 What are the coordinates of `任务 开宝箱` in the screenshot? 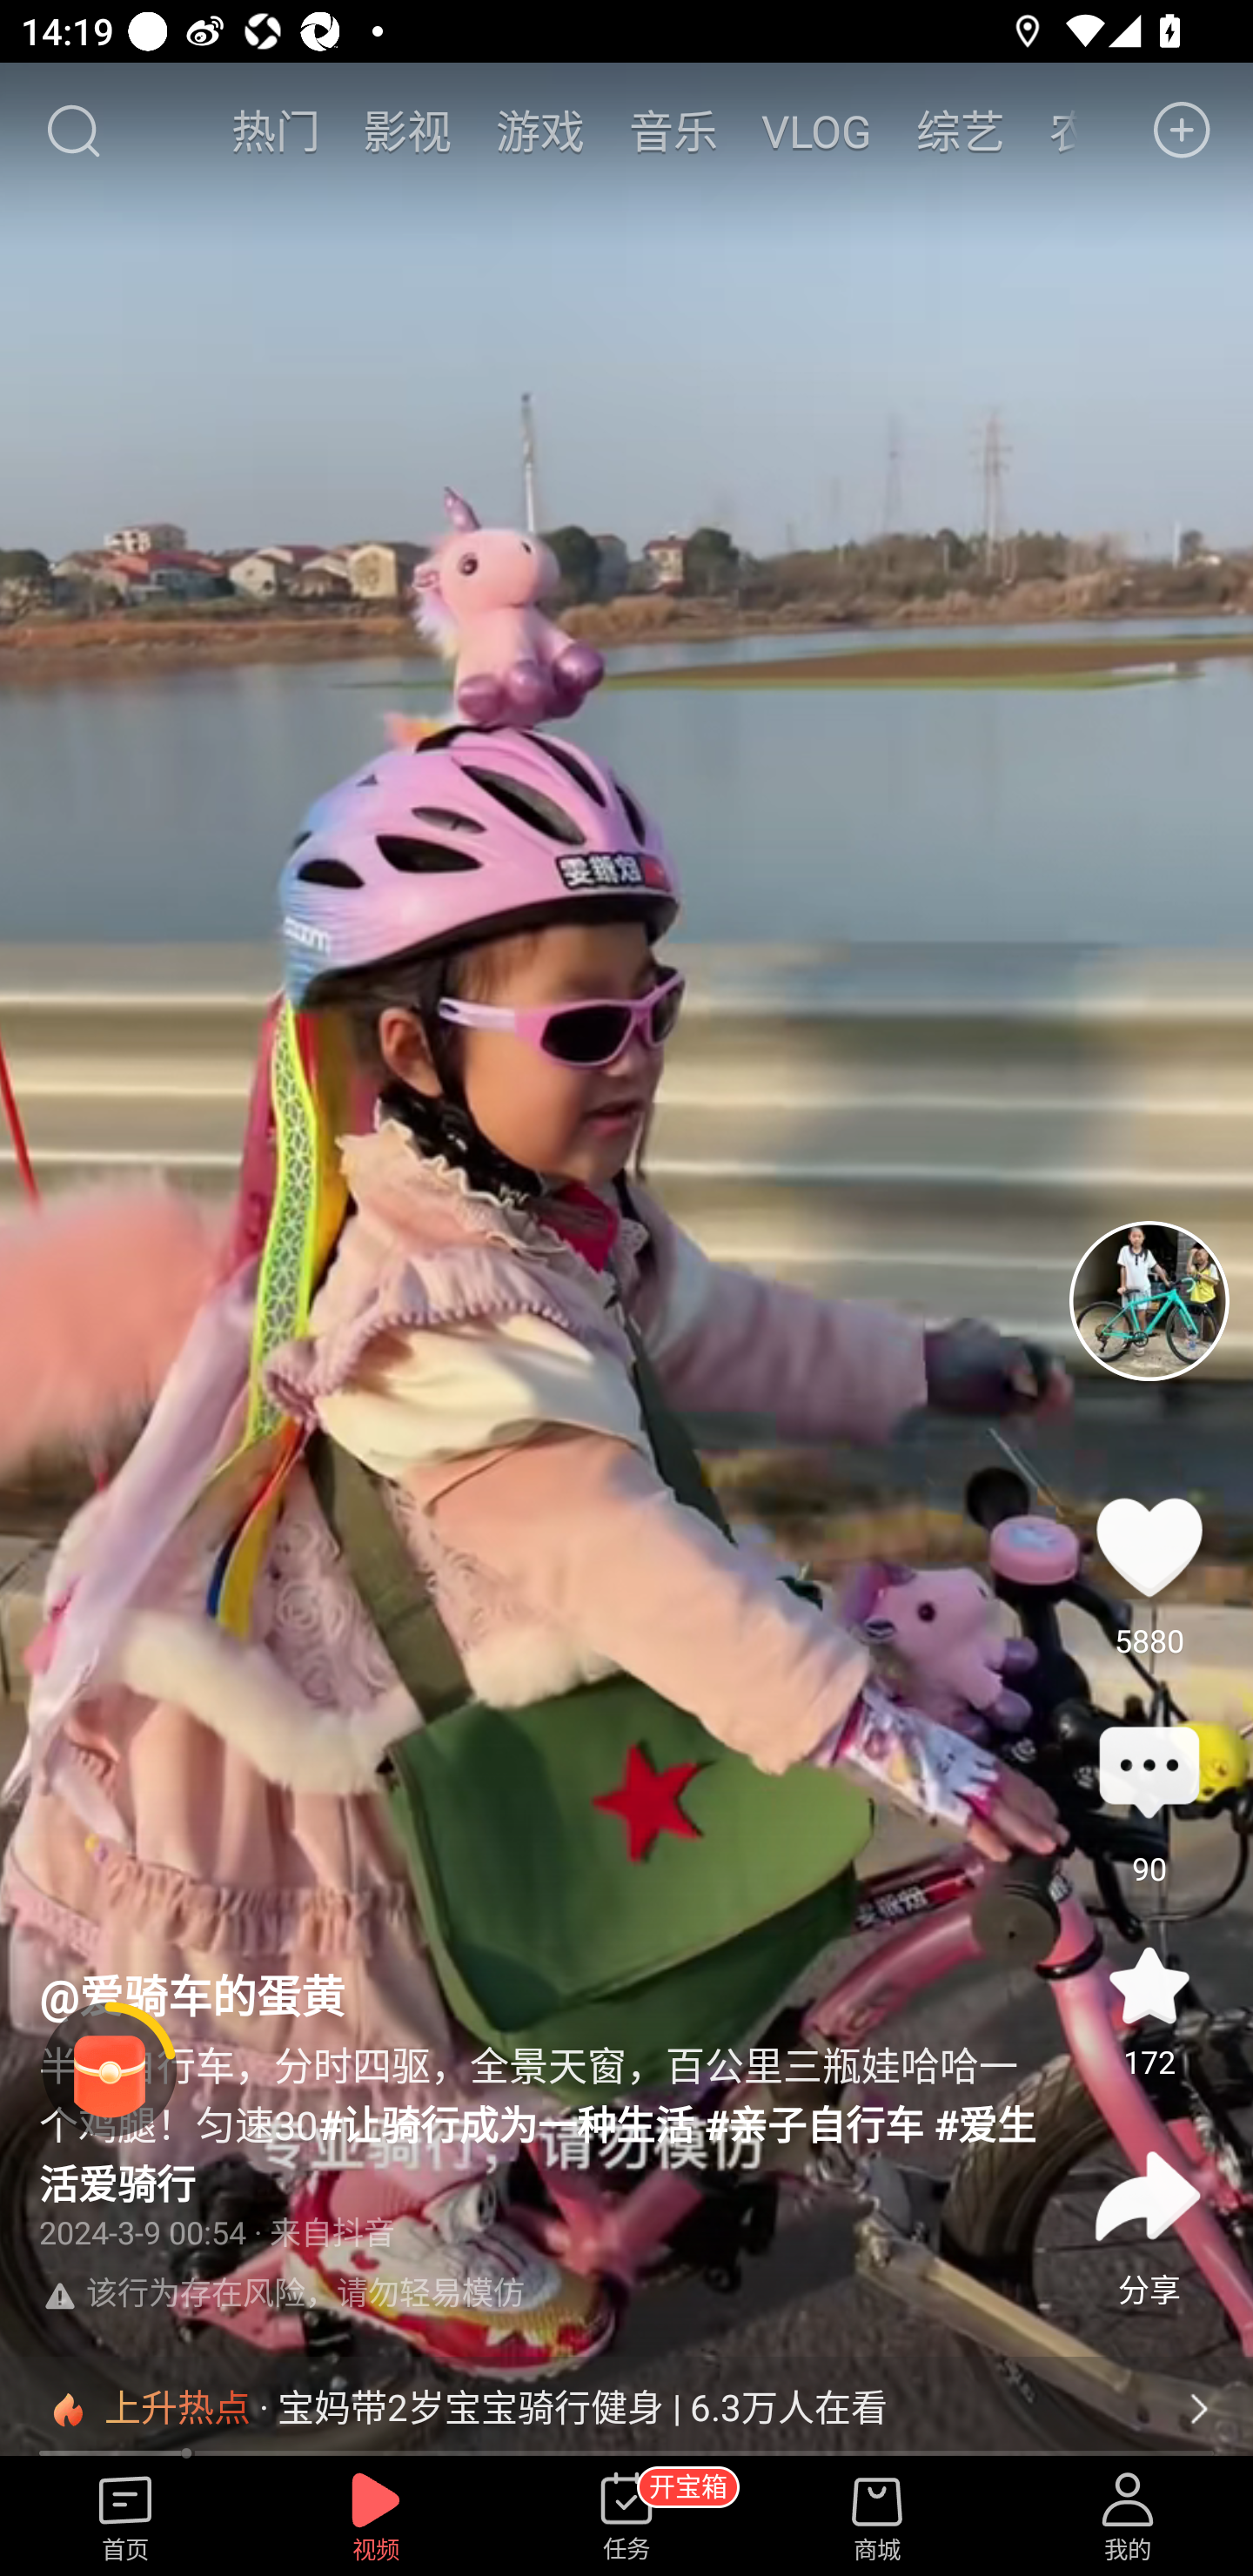 It's located at (626, 2518).